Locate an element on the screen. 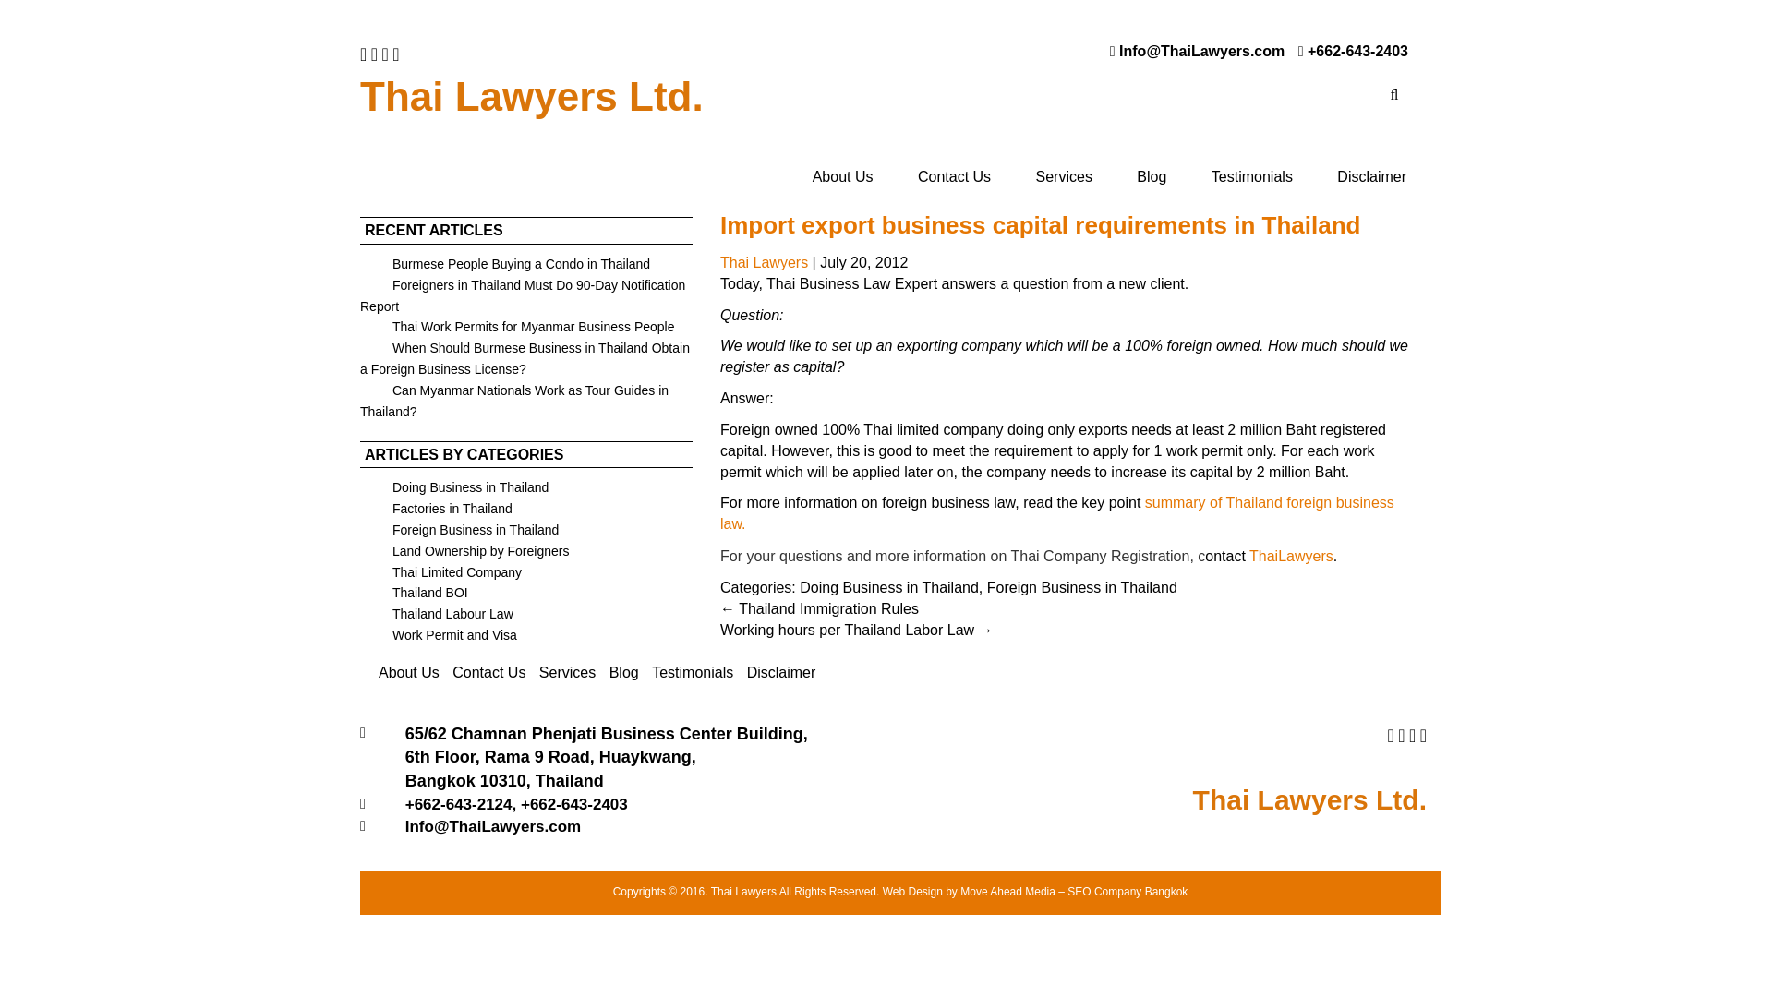 This screenshot has height=997, width=1773. Work Permit and Visa is located at coordinates (438, 635).